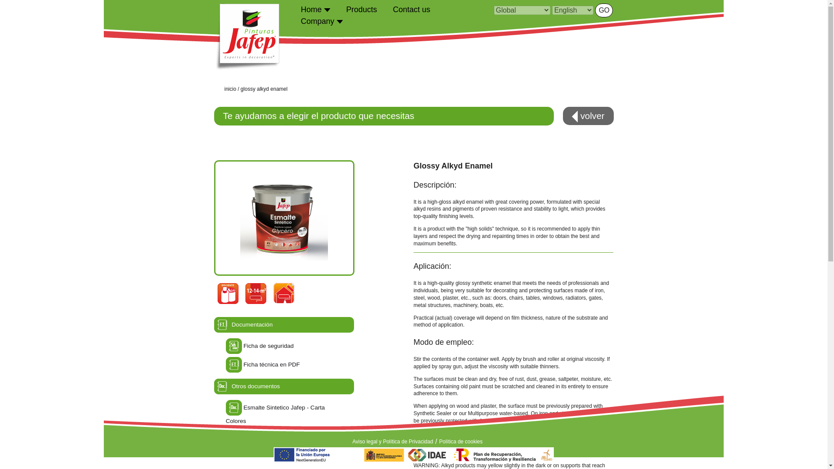 The width and height of the screenshot is (834, 469). What do you see at coordinates (246, 36) in the screenshot?
I see `Pinturas JAFEP` at bounding box center [246, 36].